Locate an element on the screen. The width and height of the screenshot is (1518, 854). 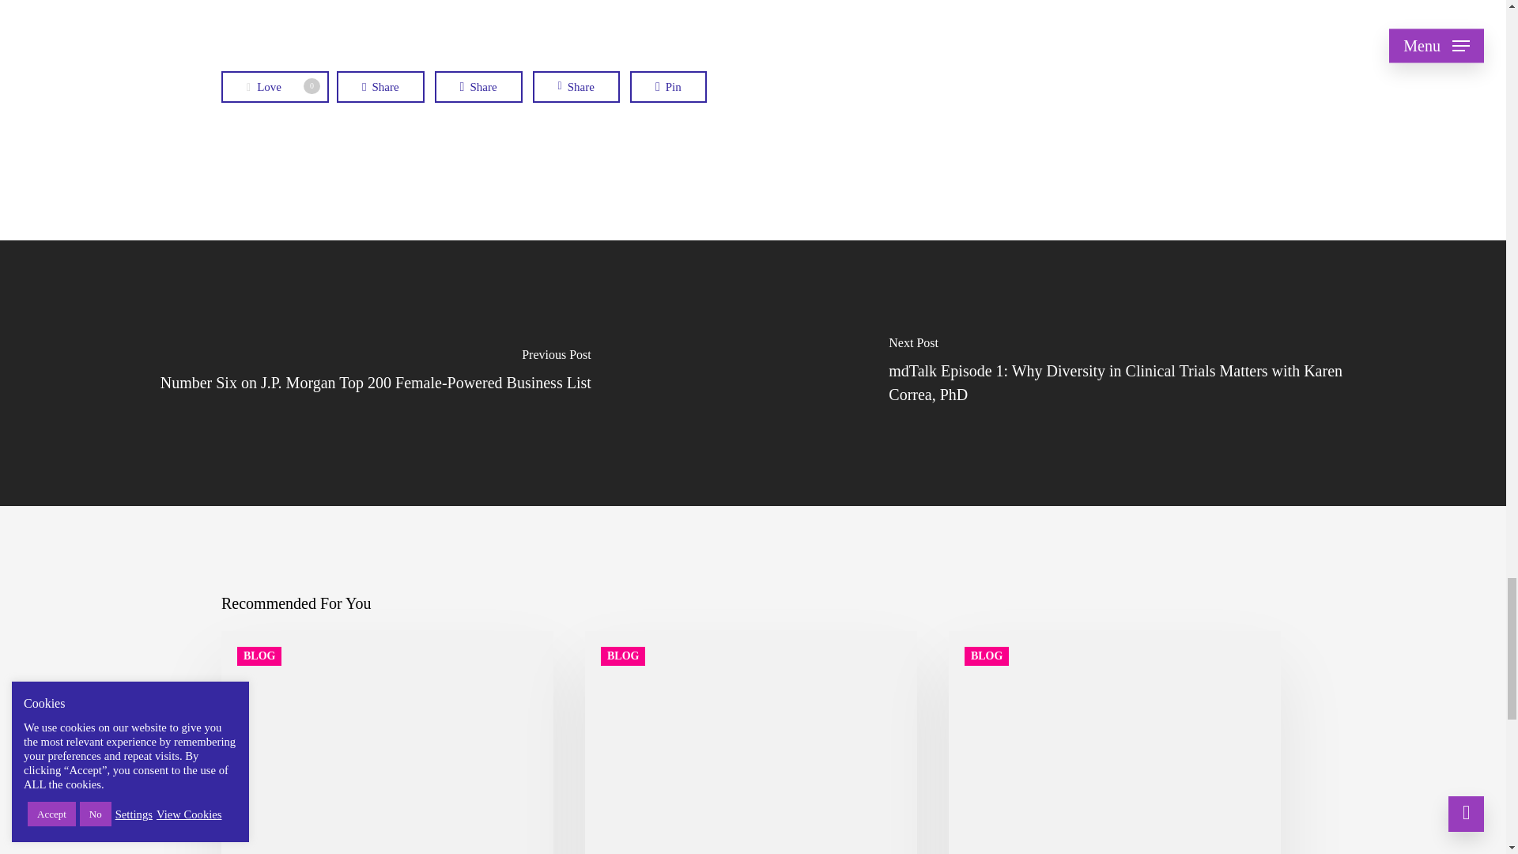
Share is located at coordinates (668, 86).